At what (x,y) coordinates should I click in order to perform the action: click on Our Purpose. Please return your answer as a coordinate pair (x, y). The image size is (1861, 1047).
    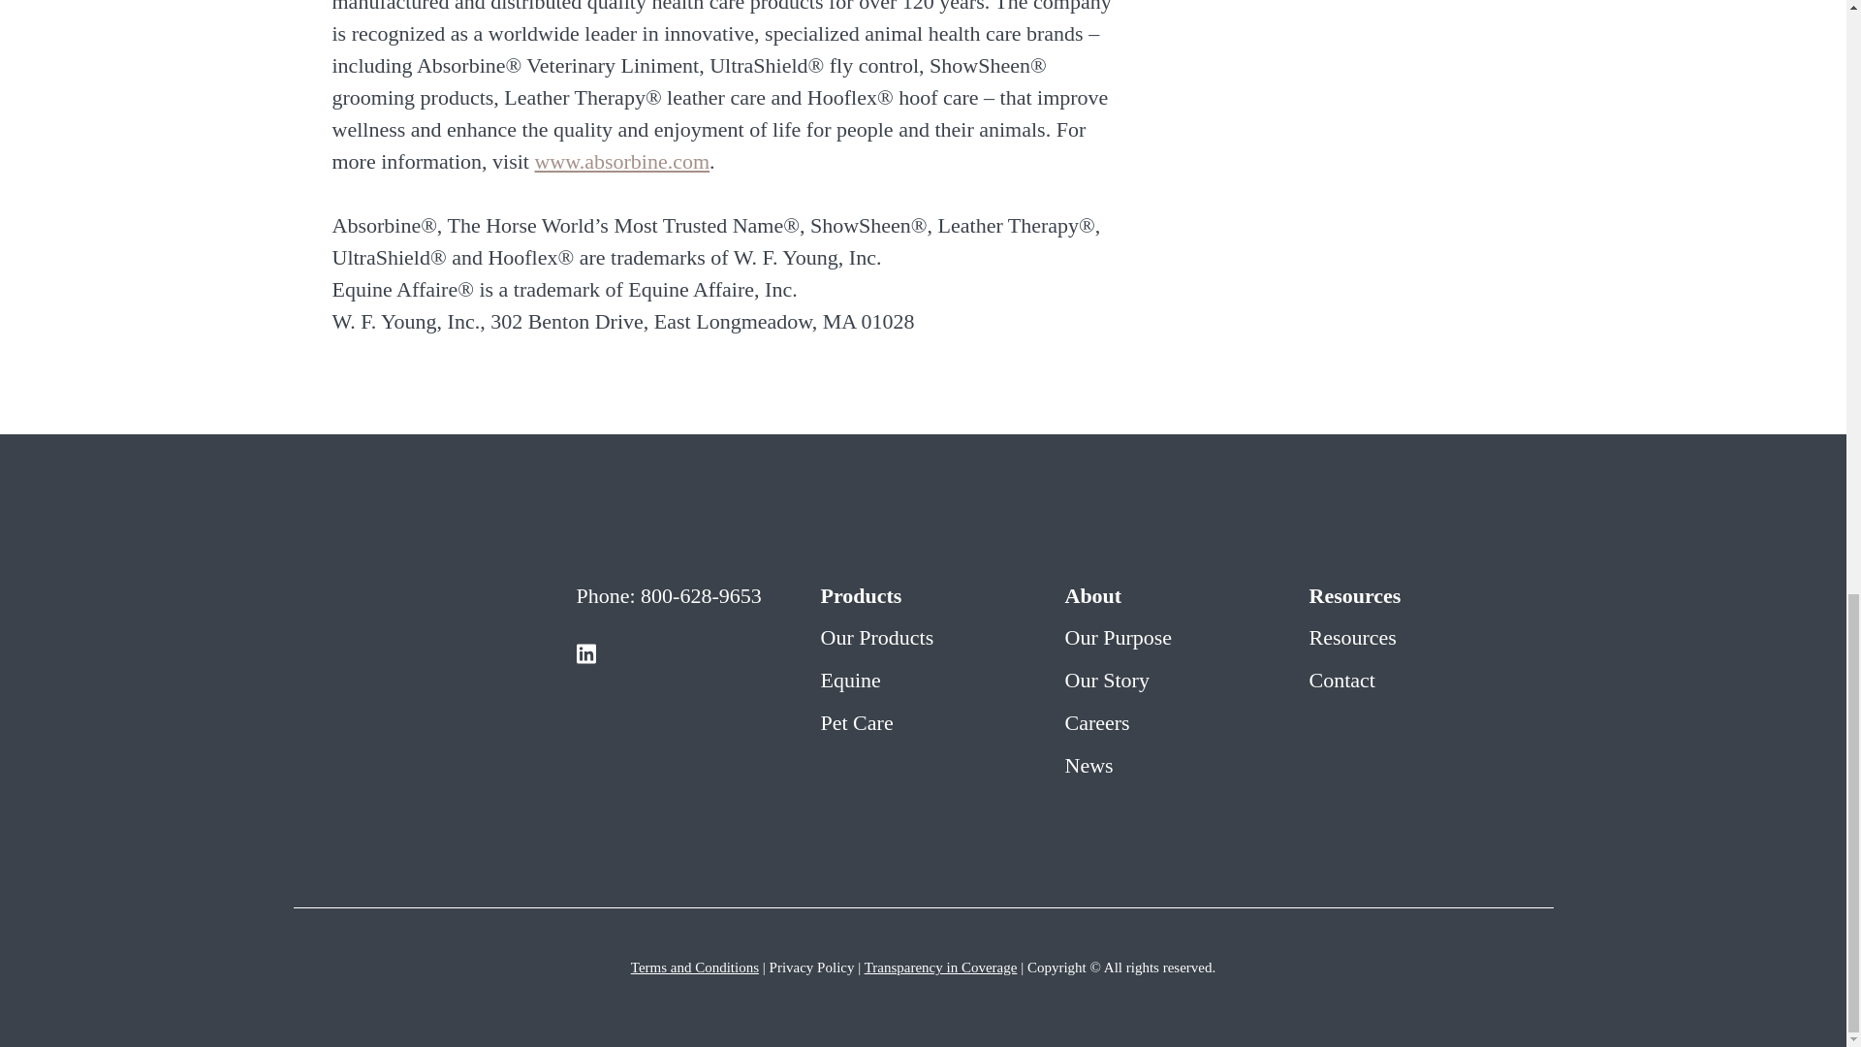
    Looking at the image, I should click on (1119, 636).